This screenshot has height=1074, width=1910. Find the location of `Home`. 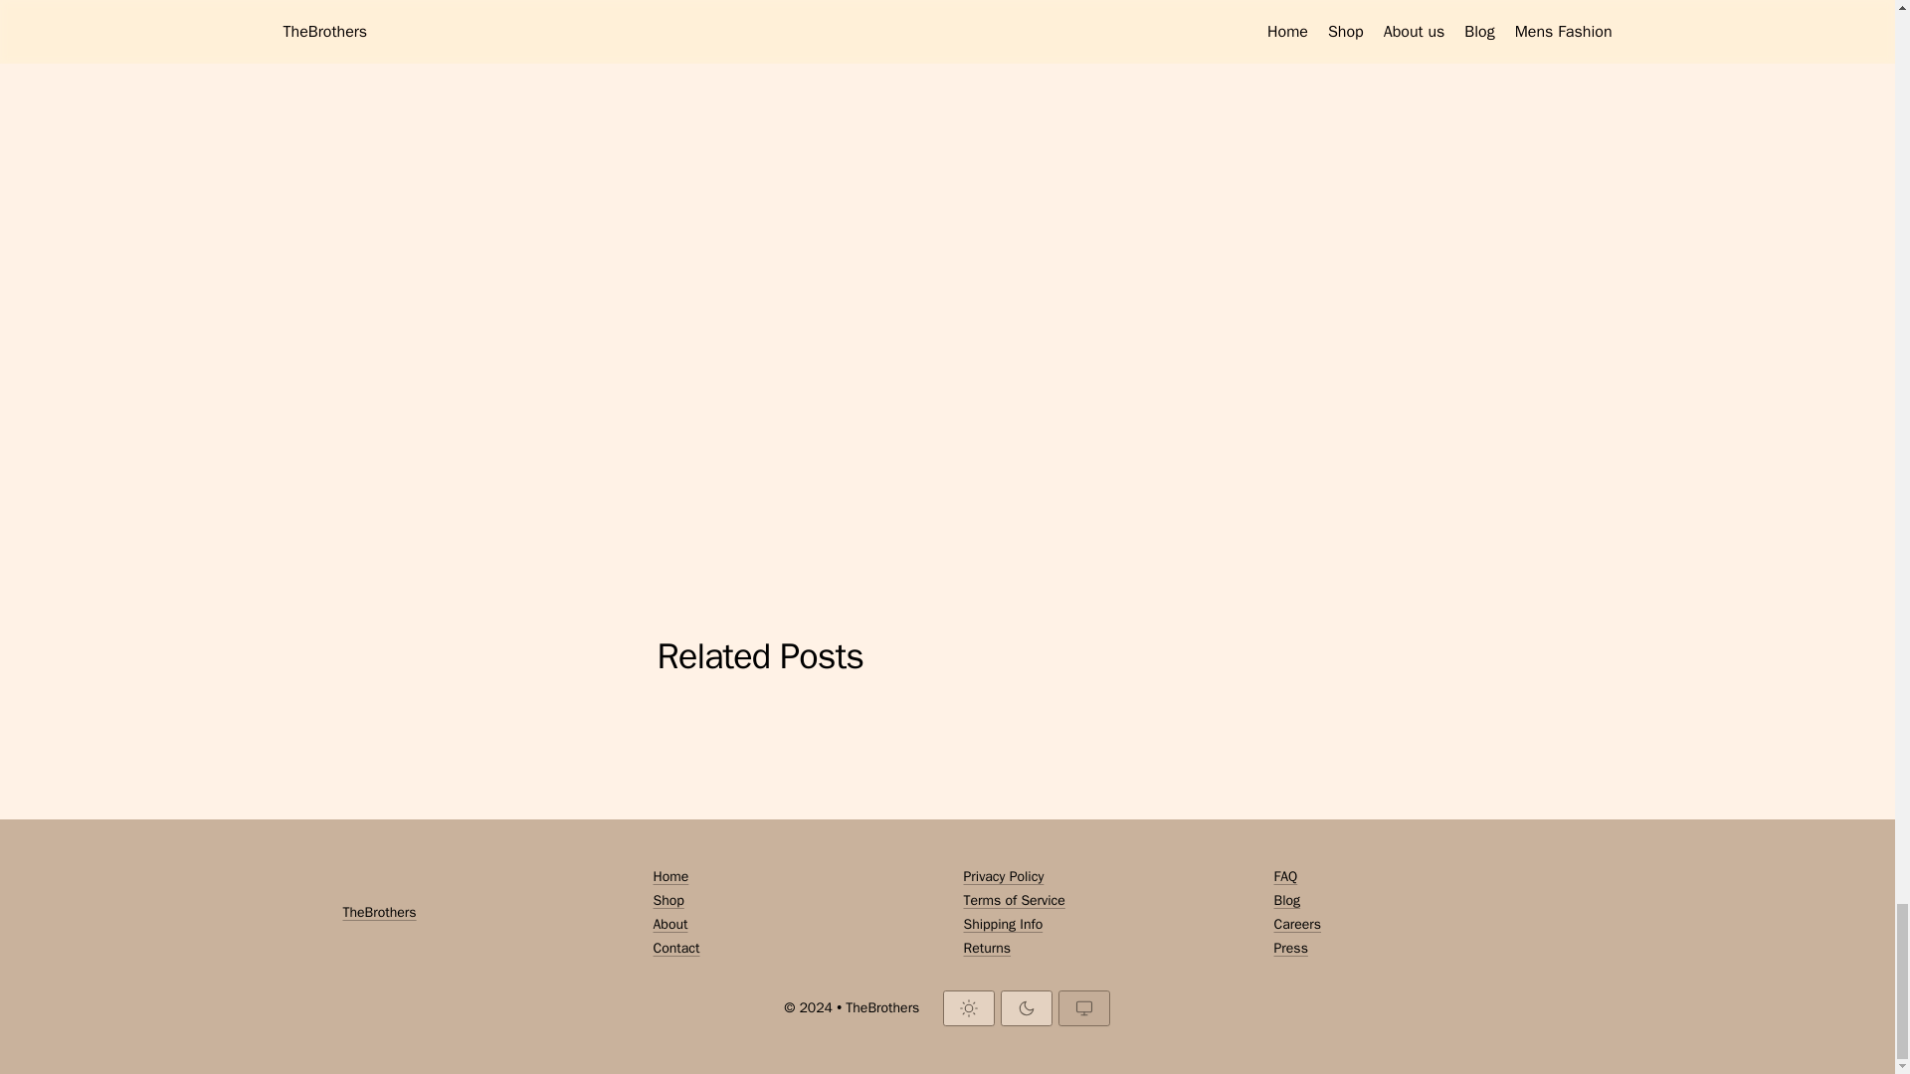

Home is located at coordinates (792, 877).